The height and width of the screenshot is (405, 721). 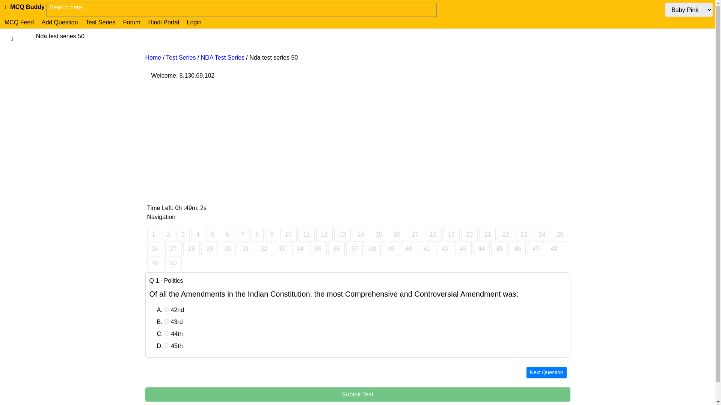 I want to click on MCQ Buddy, so click(x=24, y=7).